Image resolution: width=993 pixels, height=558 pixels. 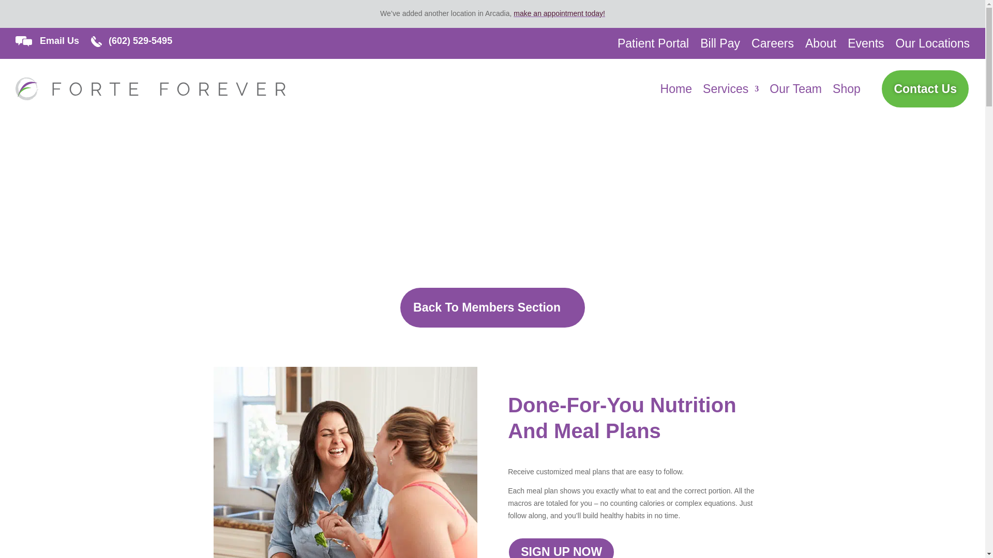 What do you see at coordinates (820, 45) in the screenshot?
I see `About` at bounding box center [820, 45].